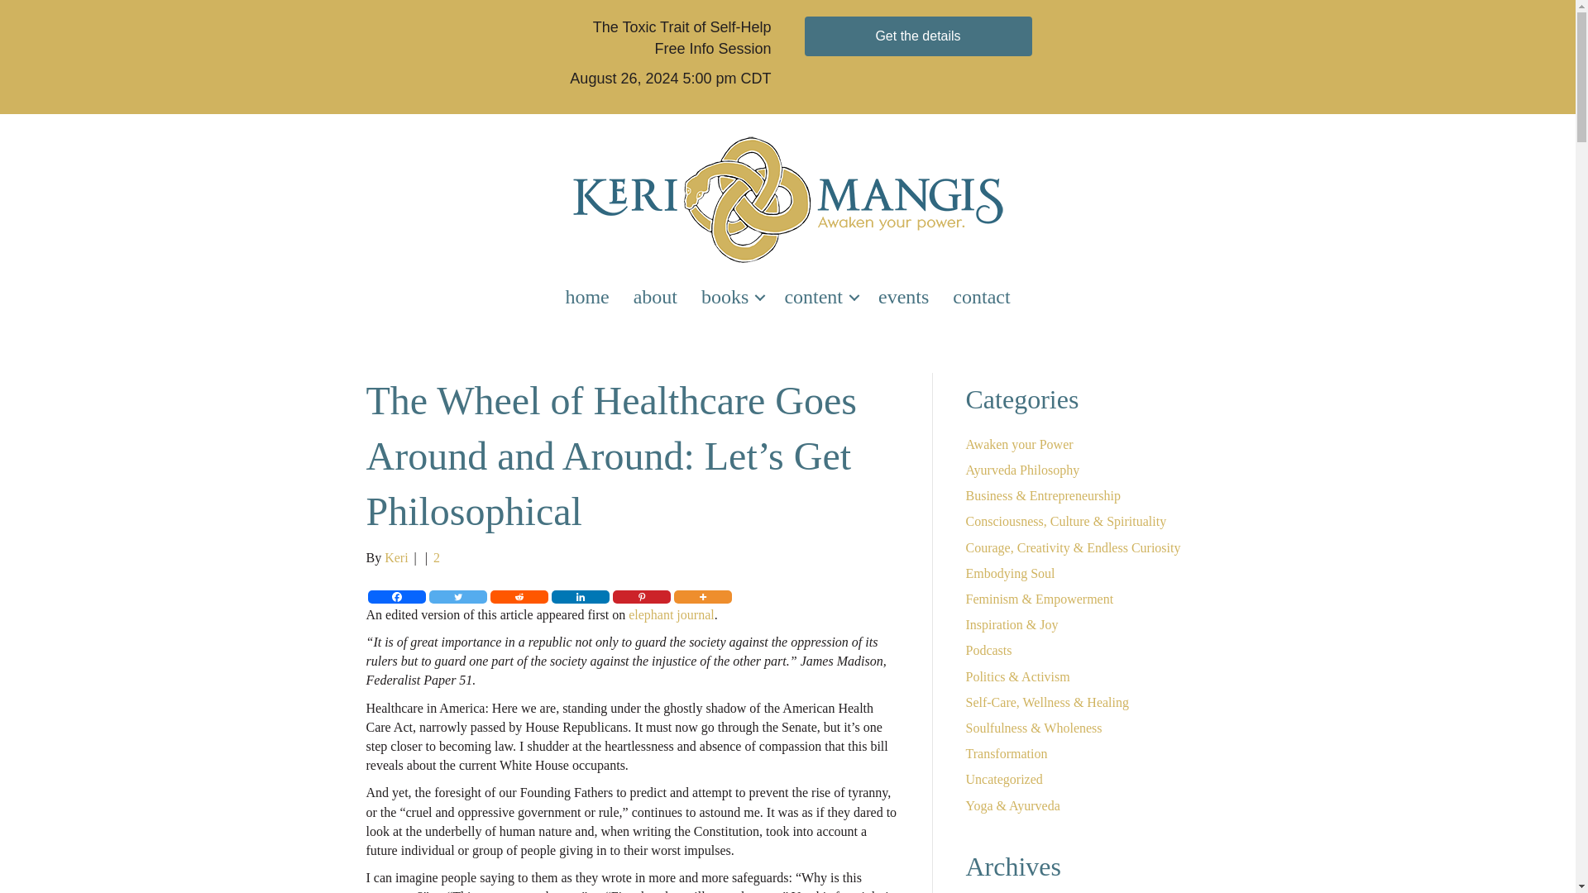 The height and width of the screenshot is (893, 1588). I want to click on events, so click(903, 297).